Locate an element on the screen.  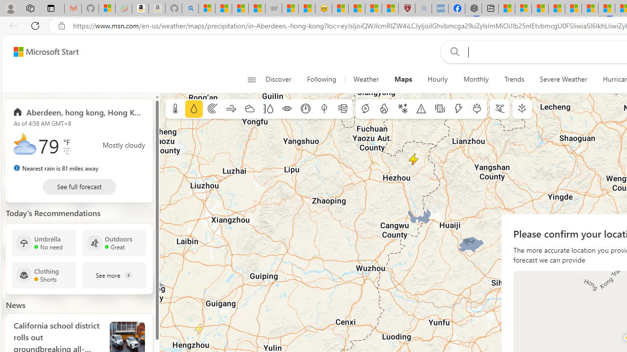
NCL Adult Asthma Inhaler Choice Guideline - Sleeping is located at coordinates (440, 9).